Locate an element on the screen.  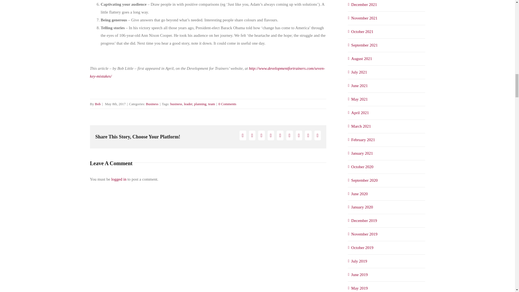
business is located at coordinates (176, 104).